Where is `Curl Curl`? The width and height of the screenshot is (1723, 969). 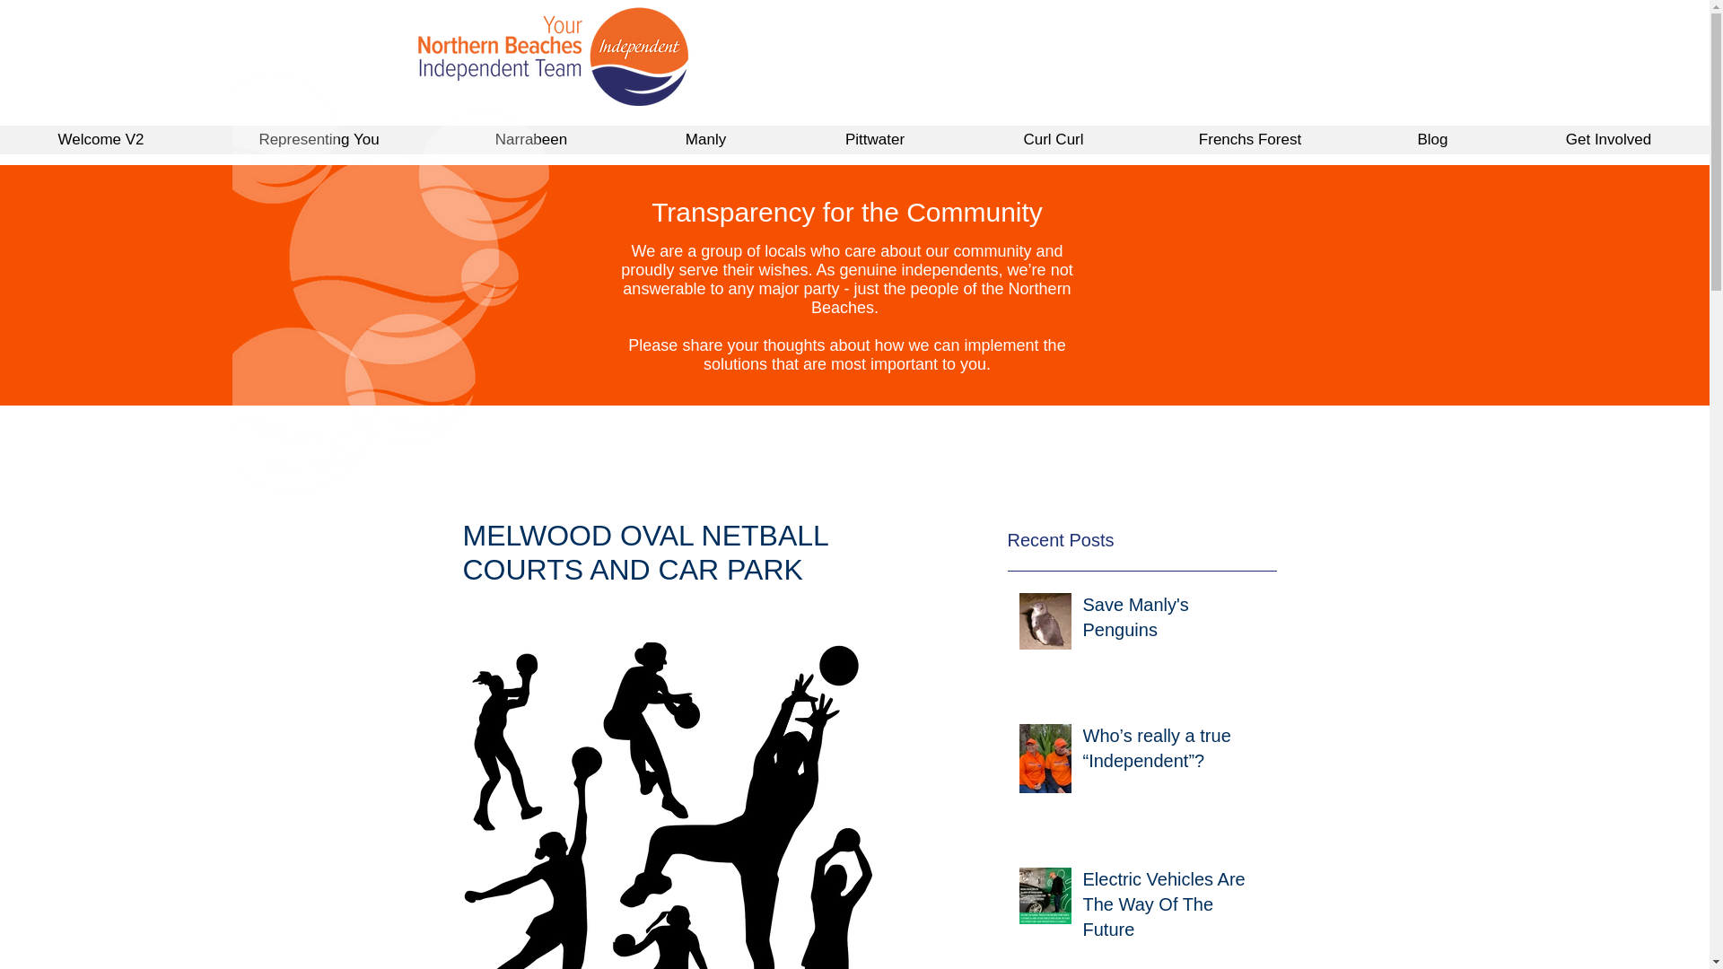
Curl Curl is located at coordinates (1054, 145).